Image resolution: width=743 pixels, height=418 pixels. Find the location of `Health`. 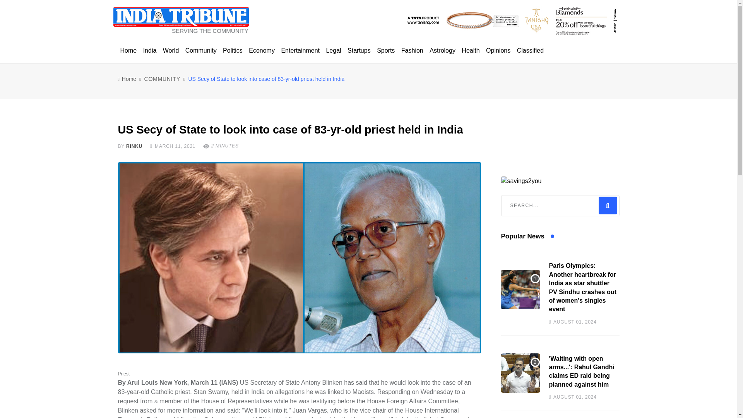

Health is located at coordinates (470, 50).